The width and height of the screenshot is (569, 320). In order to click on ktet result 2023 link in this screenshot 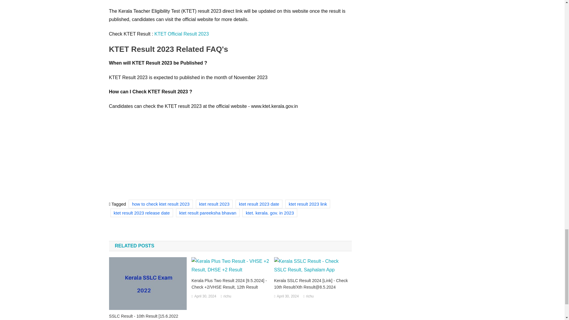, I will do `click(308, 204)`.